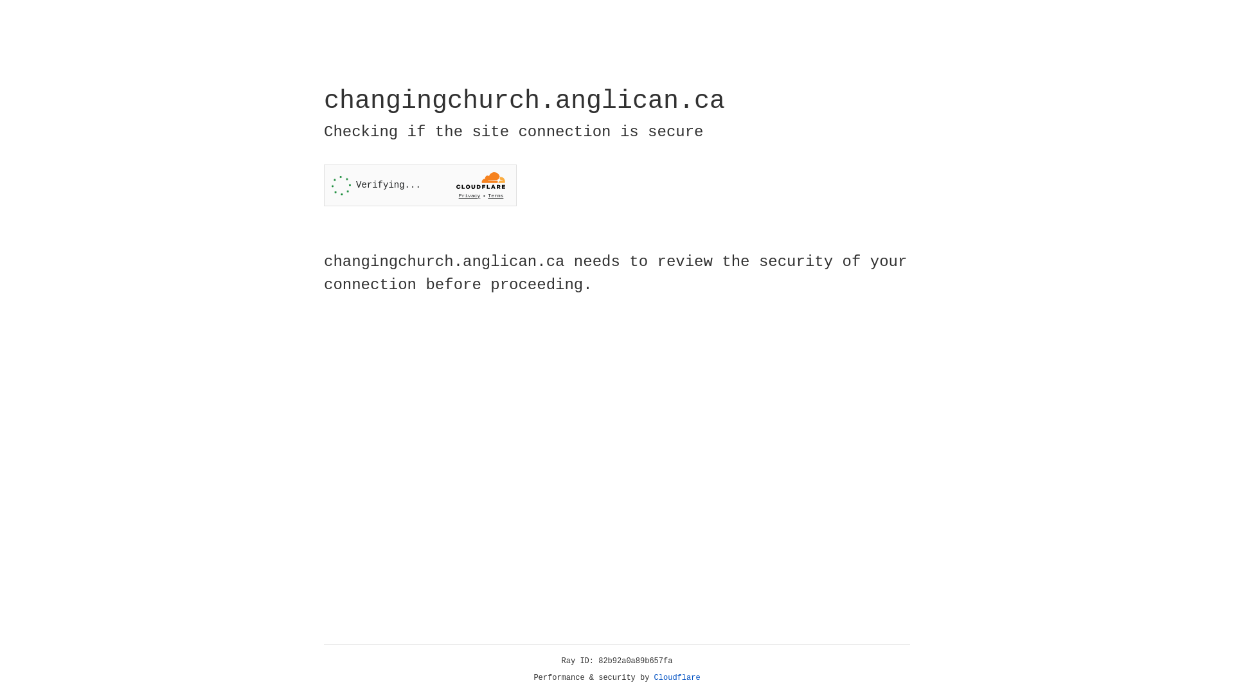 The height and width of the screenshot is (694, 1234). Describe the element at coordinates (677, 678) in the screenshot. I see `Cloudflare` at that location.